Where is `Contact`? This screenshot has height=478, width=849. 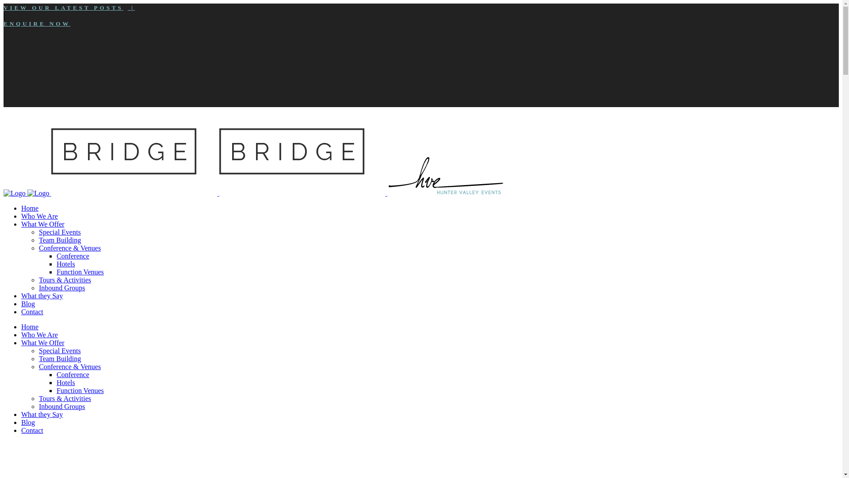
Contact is located at coordinates (32, 312).